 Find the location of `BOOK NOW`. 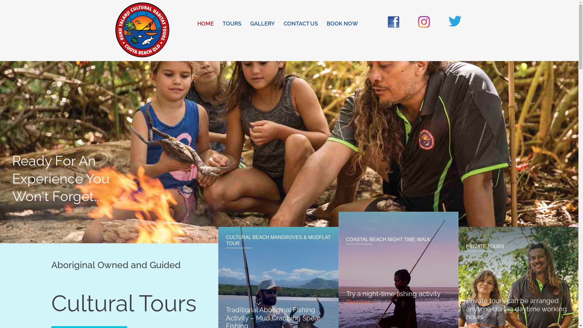

BOOK NOW is located at coordinates (343, 24).